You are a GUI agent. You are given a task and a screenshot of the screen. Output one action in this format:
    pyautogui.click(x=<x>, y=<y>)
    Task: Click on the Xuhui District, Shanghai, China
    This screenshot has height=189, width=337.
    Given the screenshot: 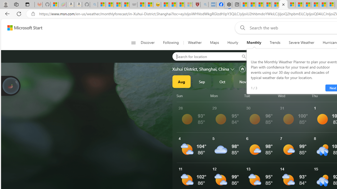 What is the action you would take?
    pyautogui.click(x=201, y=69)
    